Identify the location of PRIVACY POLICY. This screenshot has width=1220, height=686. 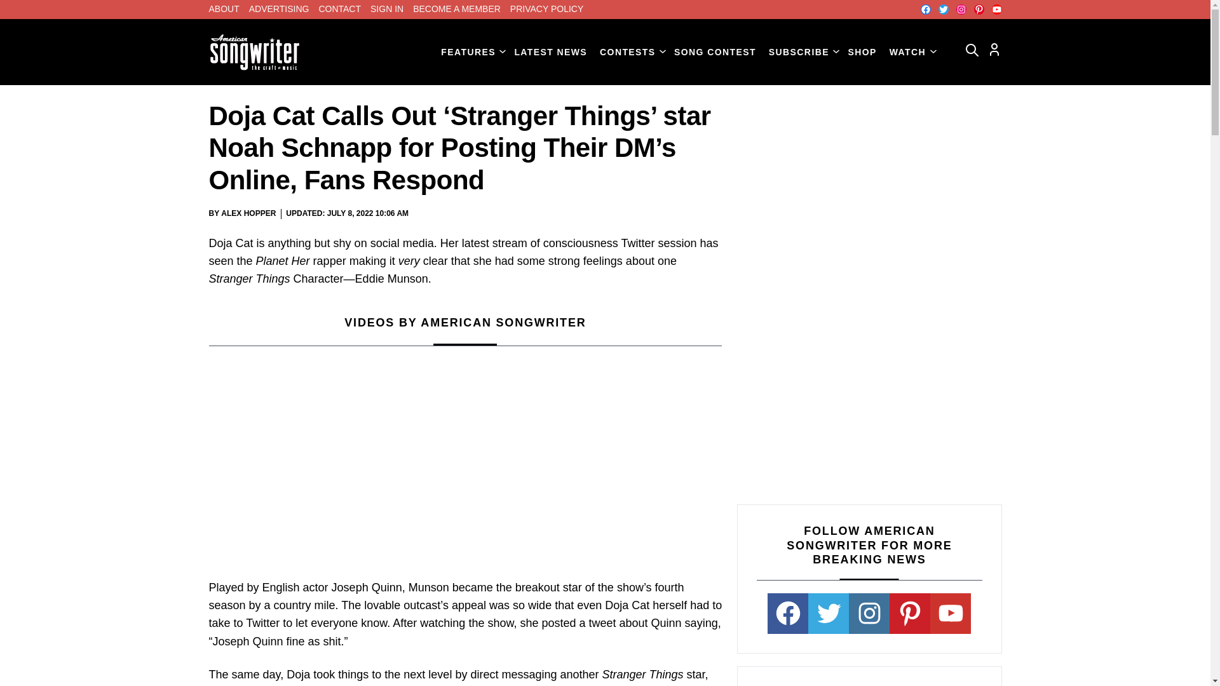
(546, 9).